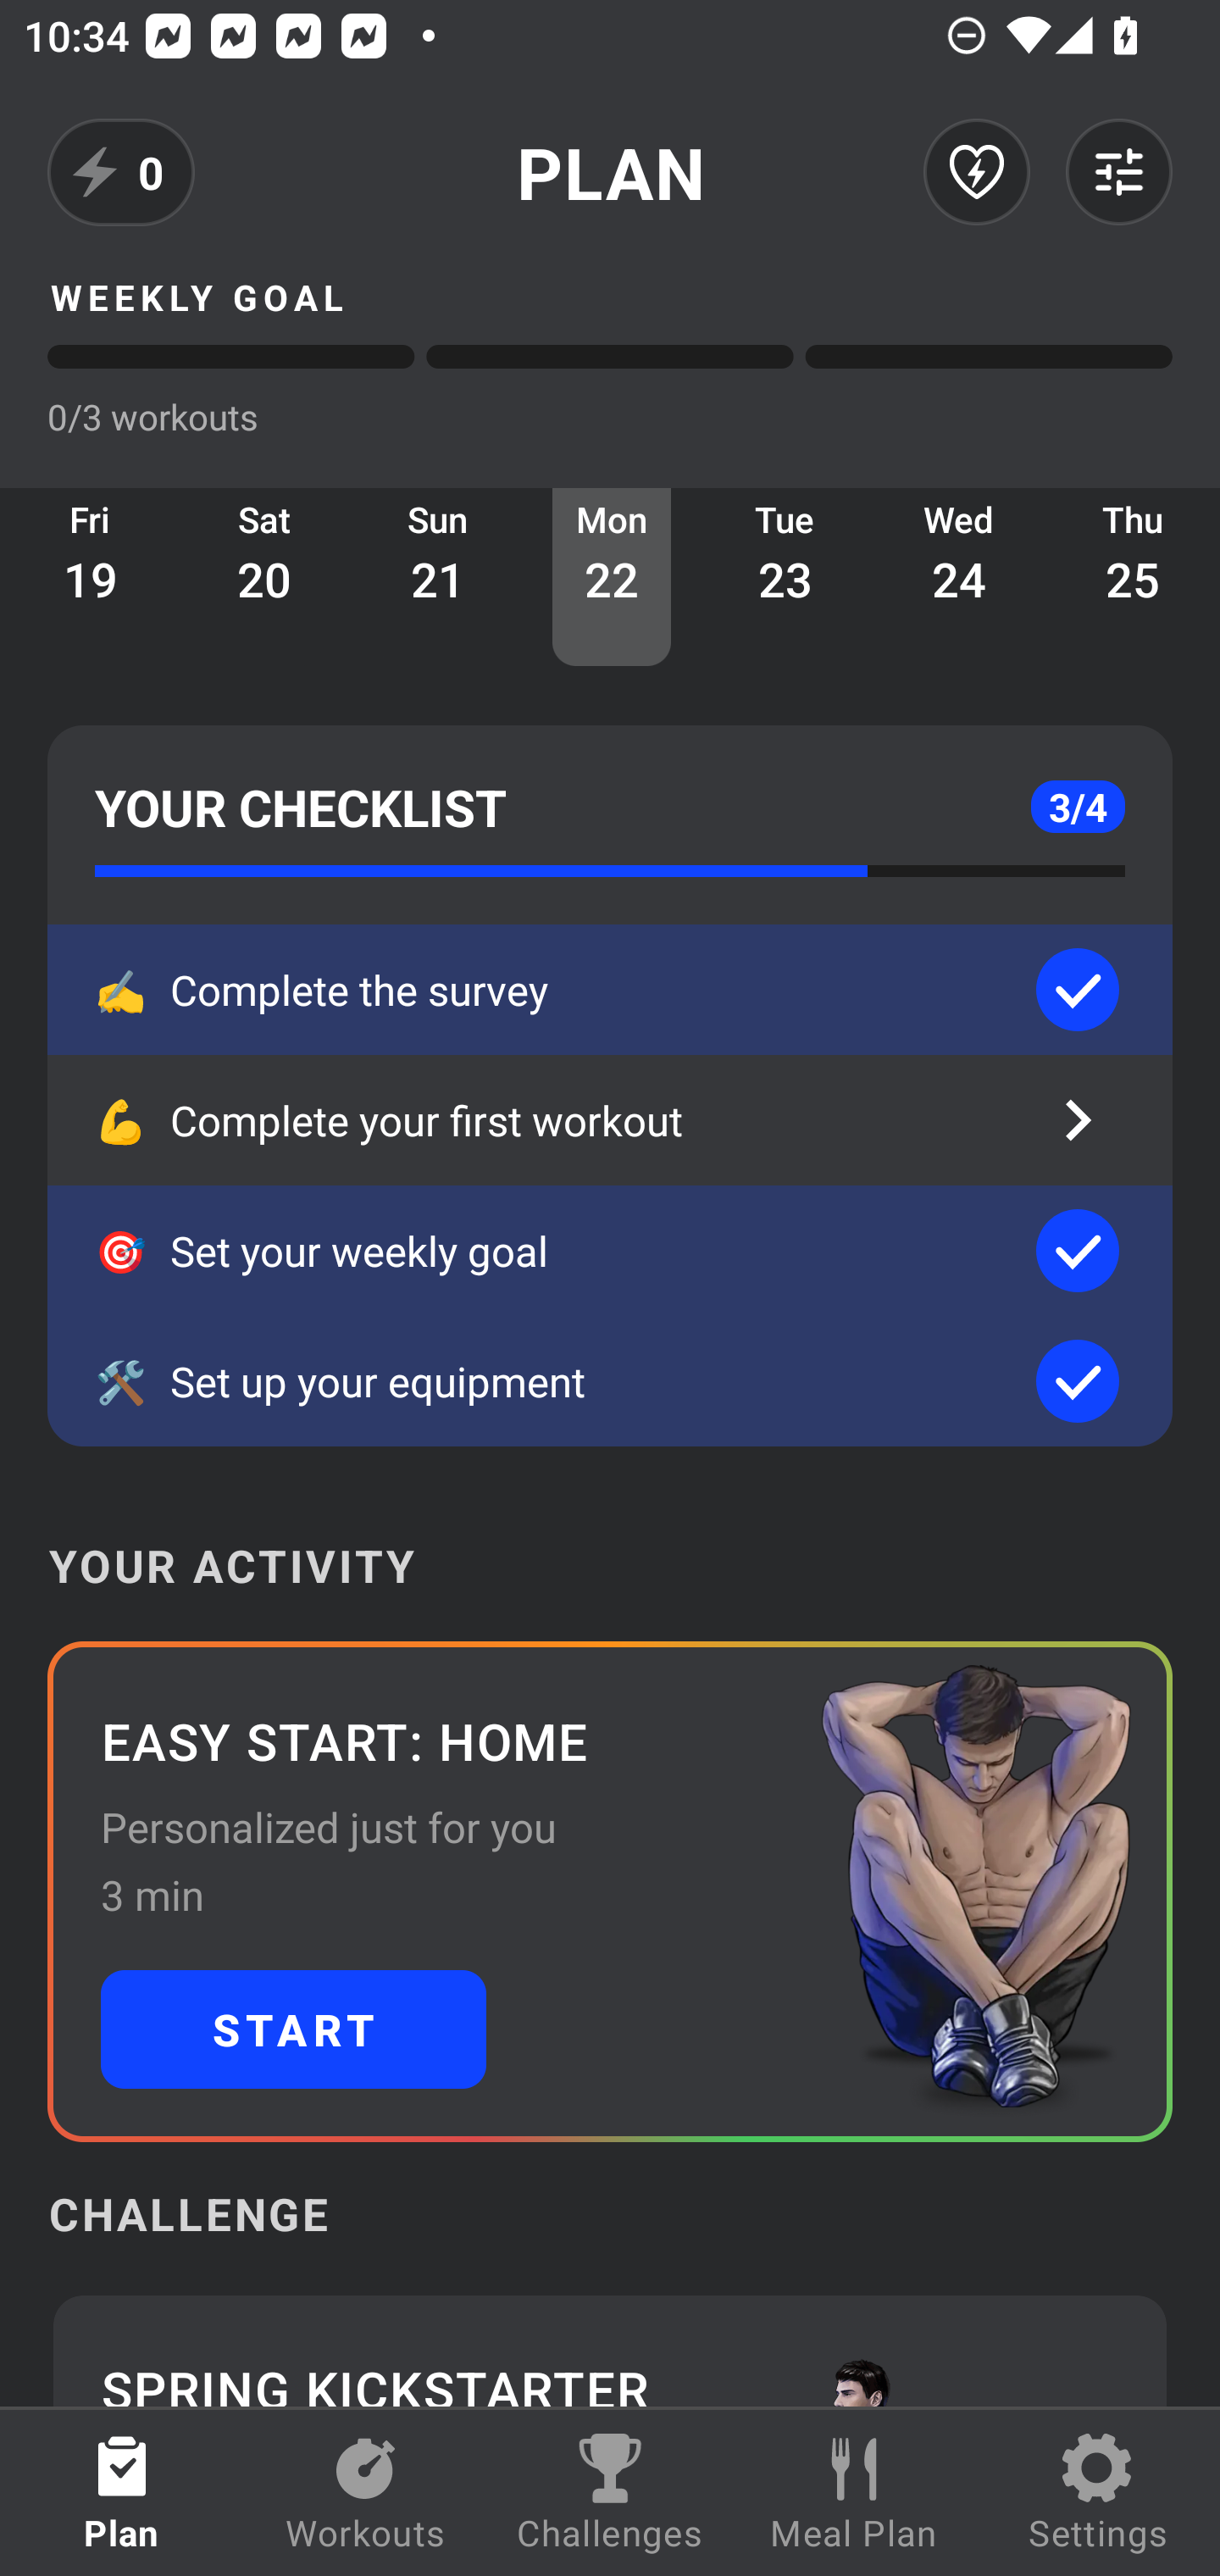 The width and height of the screenshot is (1220, 2576). What do you see at coordinates (366, 2493) in the screenshot?
I see ` Workouts ` at bounding box center [366, 2493].